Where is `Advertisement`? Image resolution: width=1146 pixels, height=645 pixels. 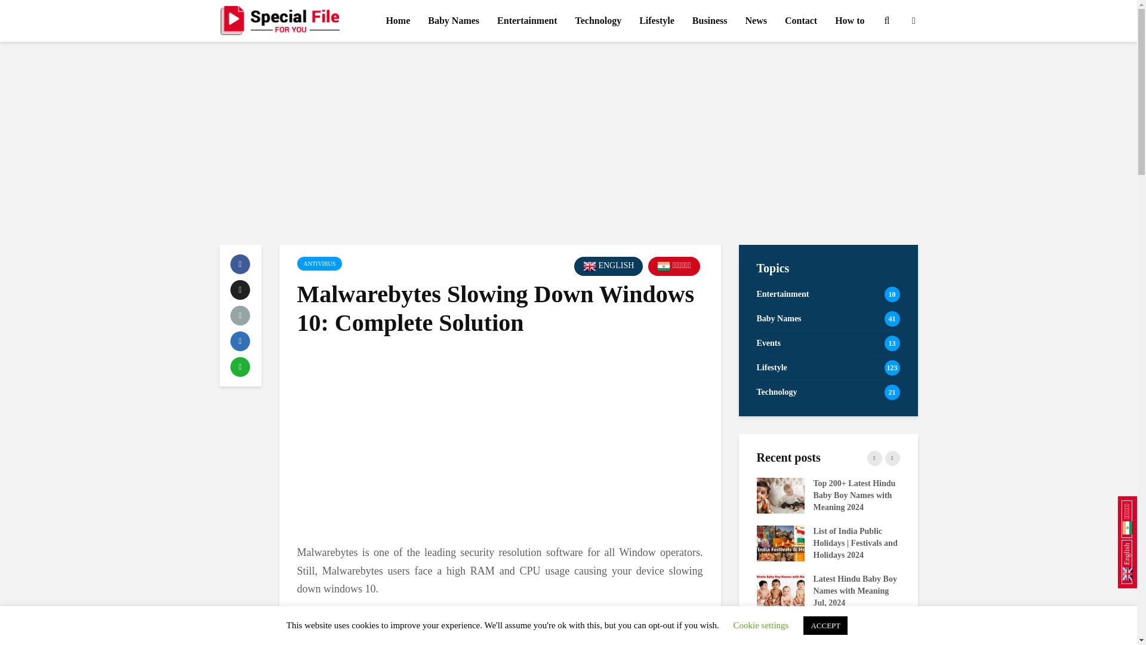
Advertisement is located at coordinates (500, 442).